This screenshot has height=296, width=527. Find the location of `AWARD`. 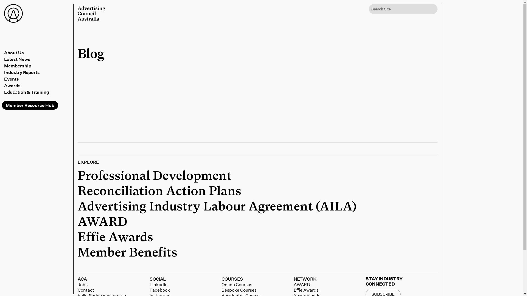

AWARD is located at coordinates (302, 284).